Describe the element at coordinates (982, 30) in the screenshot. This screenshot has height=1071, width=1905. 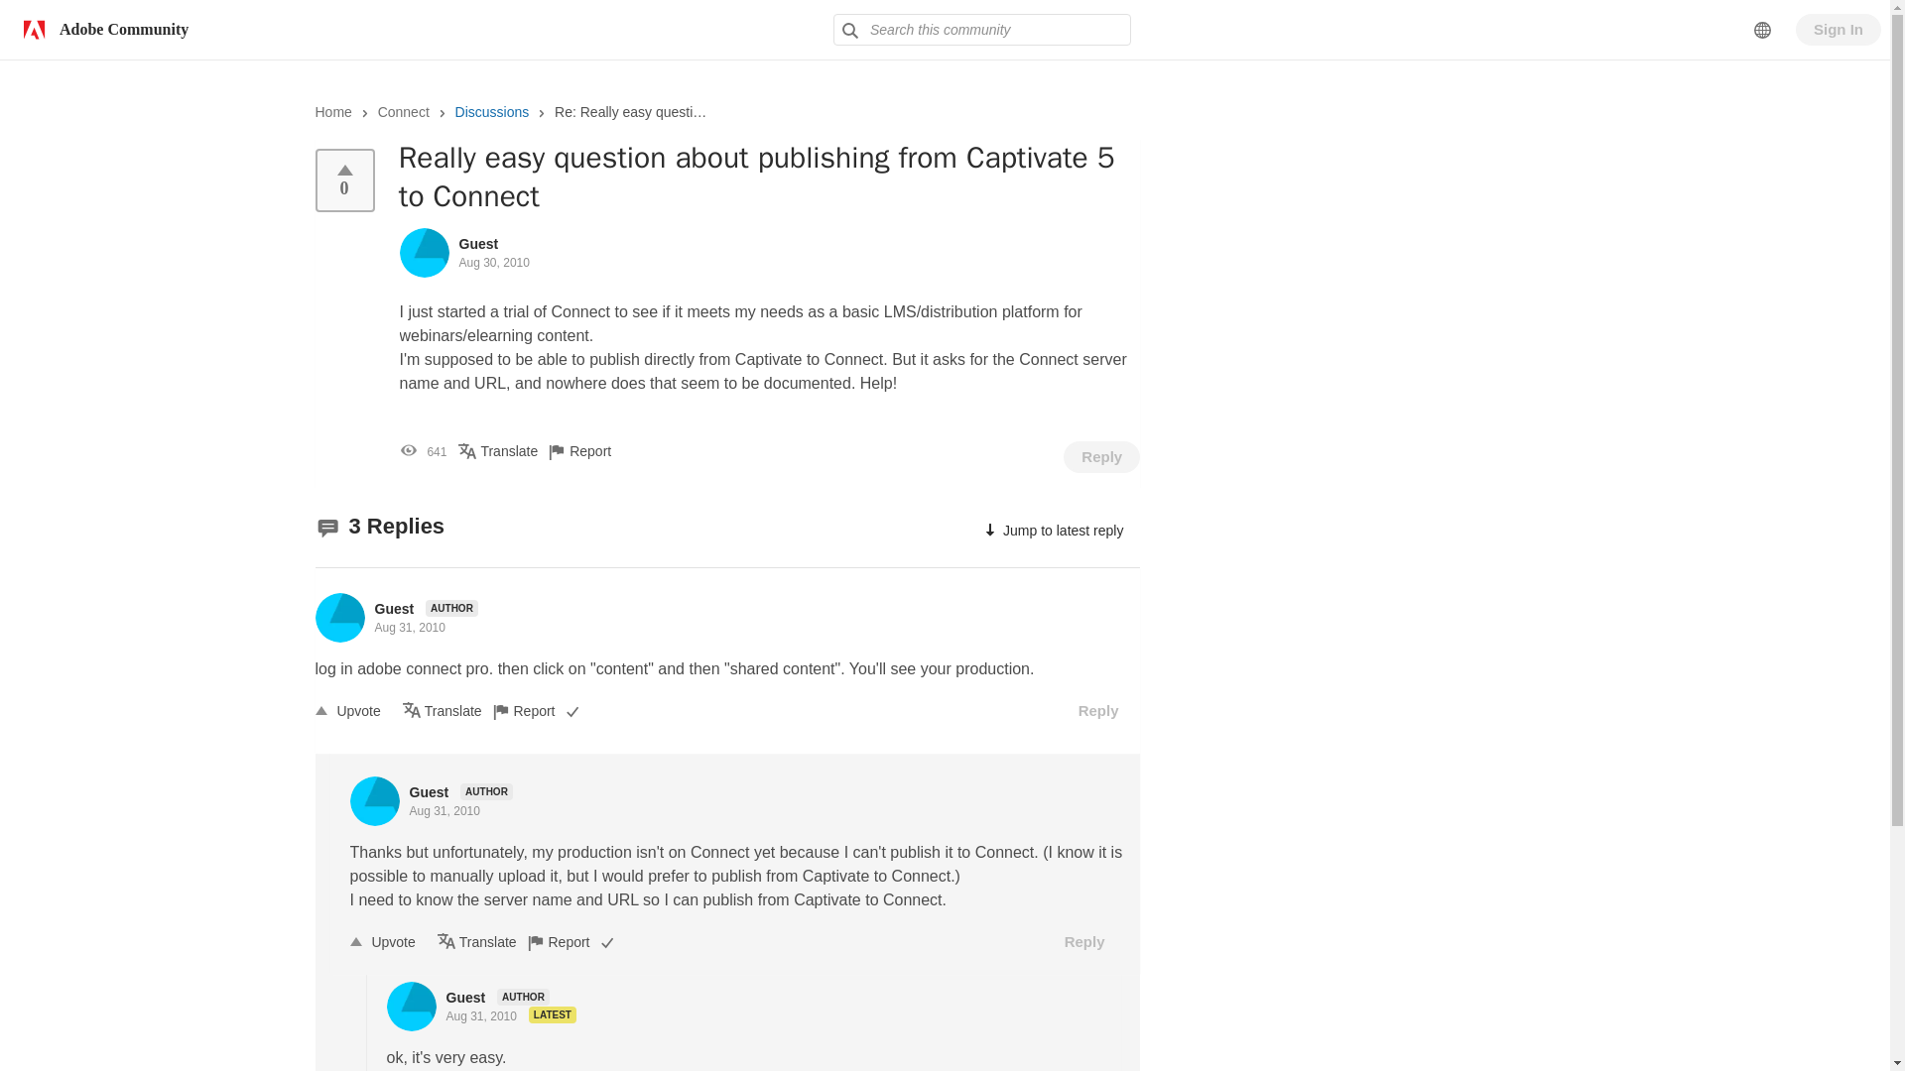
I see `Search` at that location.